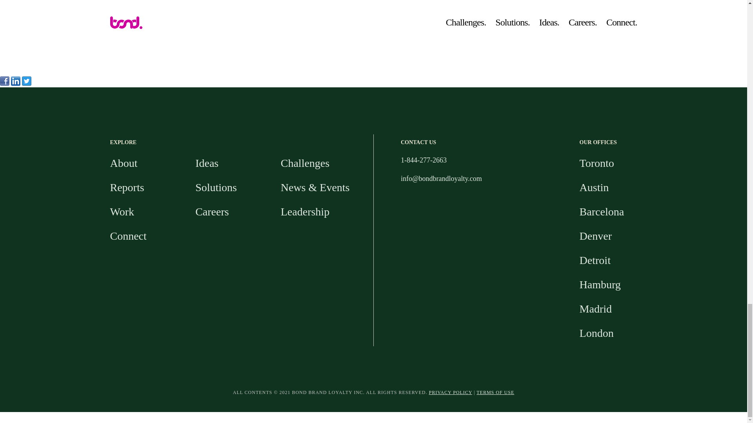 The height and width of the screenshot is (423, 753). What do you see at coordinates (595, 309) in the screenshot?
I see `Madrid` at bounding box center [595, 309].